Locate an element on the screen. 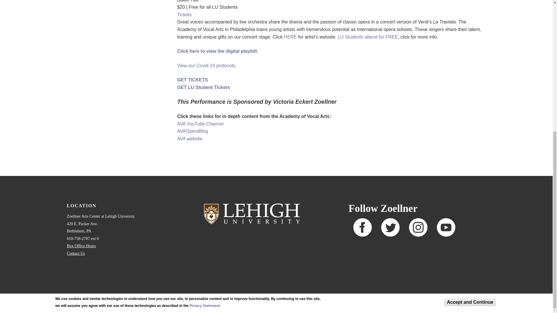 This screenshot has height=313, width=557. AVA website is located at coordinates (190, 139).